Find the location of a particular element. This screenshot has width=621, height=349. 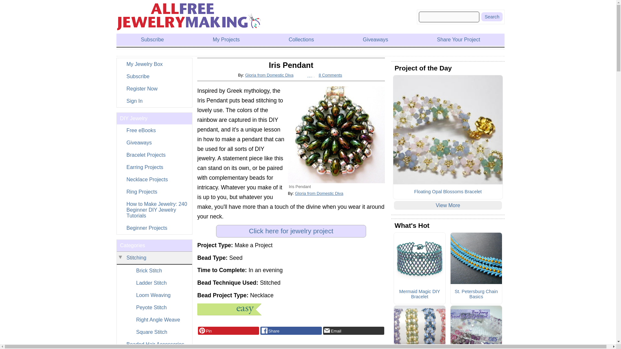

Email is located at coordinates (354, 331).